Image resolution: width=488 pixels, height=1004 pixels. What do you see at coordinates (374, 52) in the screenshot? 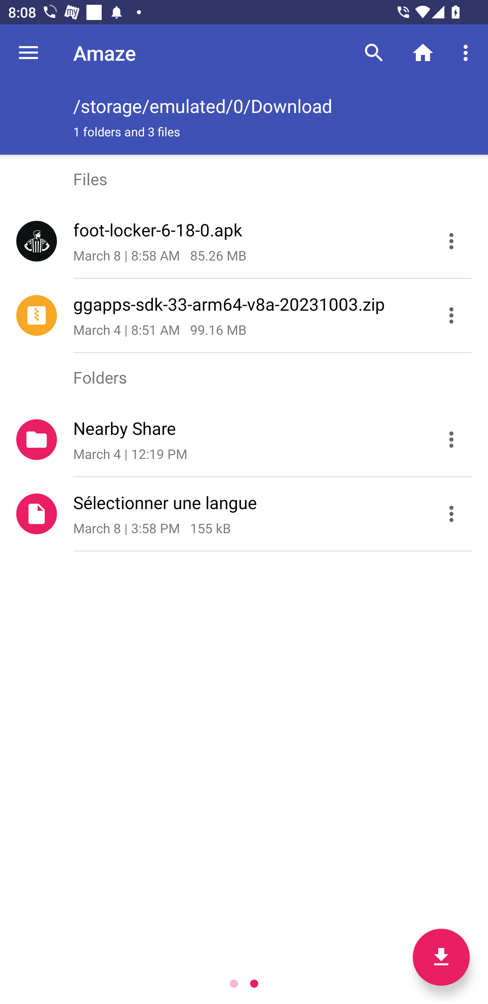
I see `Search` at bounding box center [374, 52].